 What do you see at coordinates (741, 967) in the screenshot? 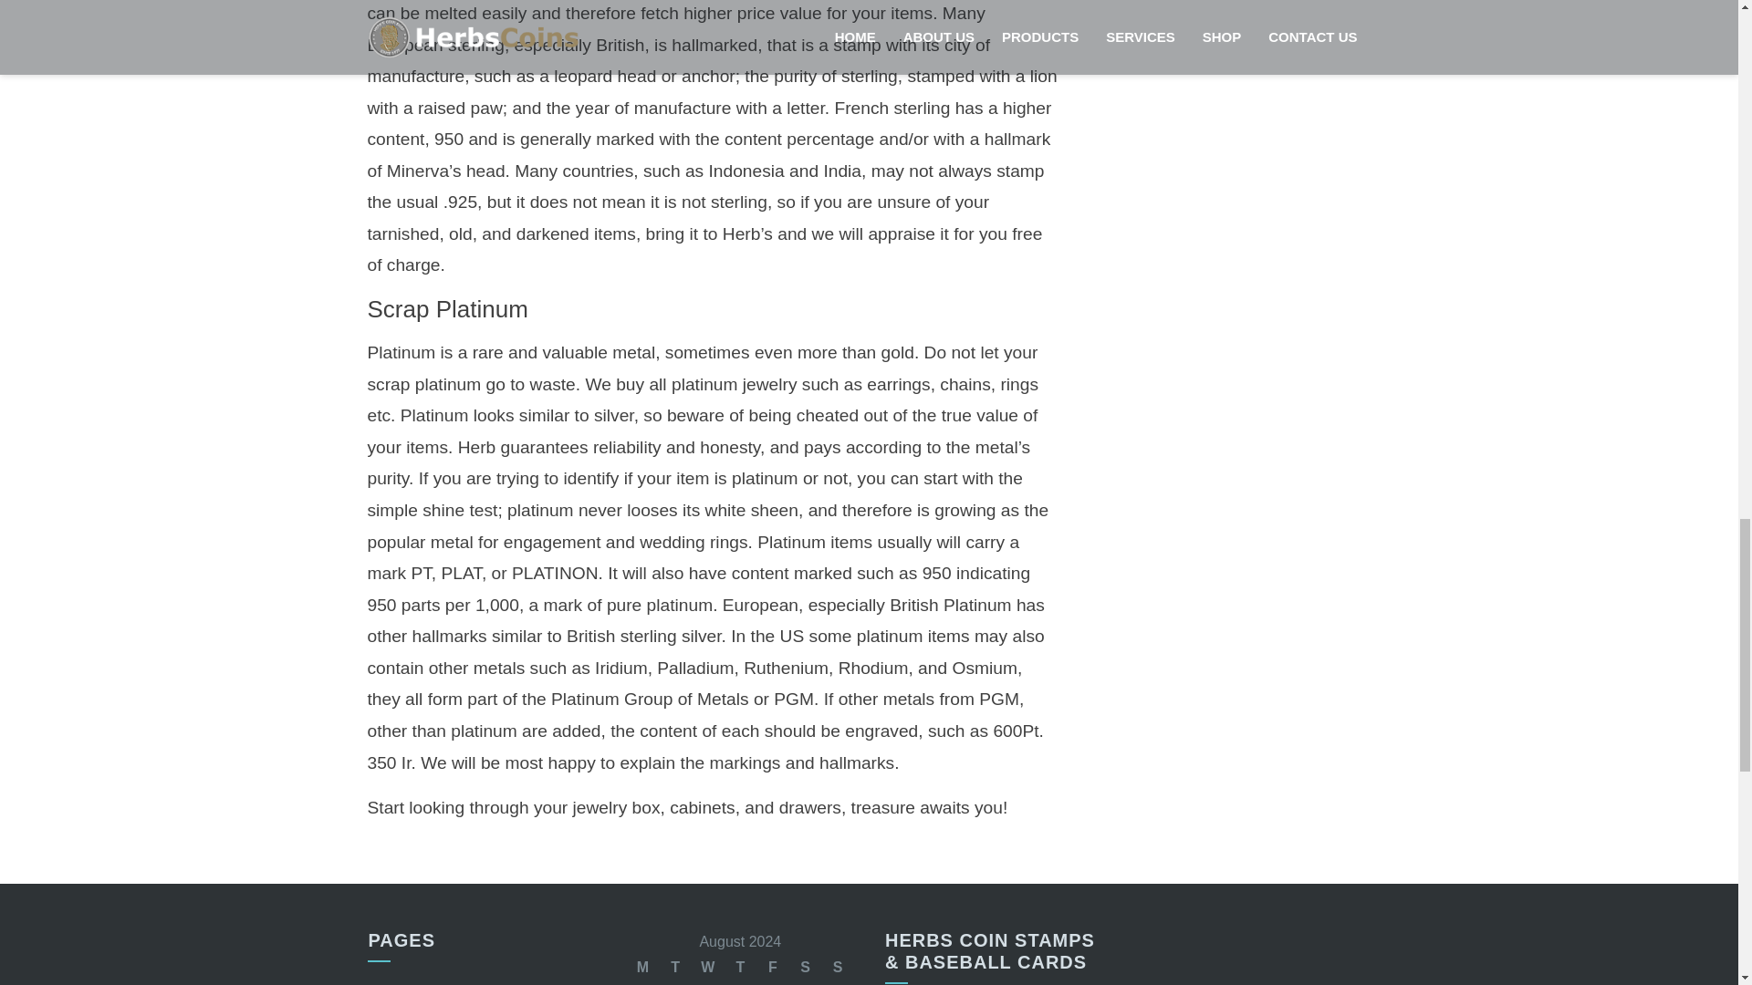
I see `Thursday` at bounding box center [741, 967].